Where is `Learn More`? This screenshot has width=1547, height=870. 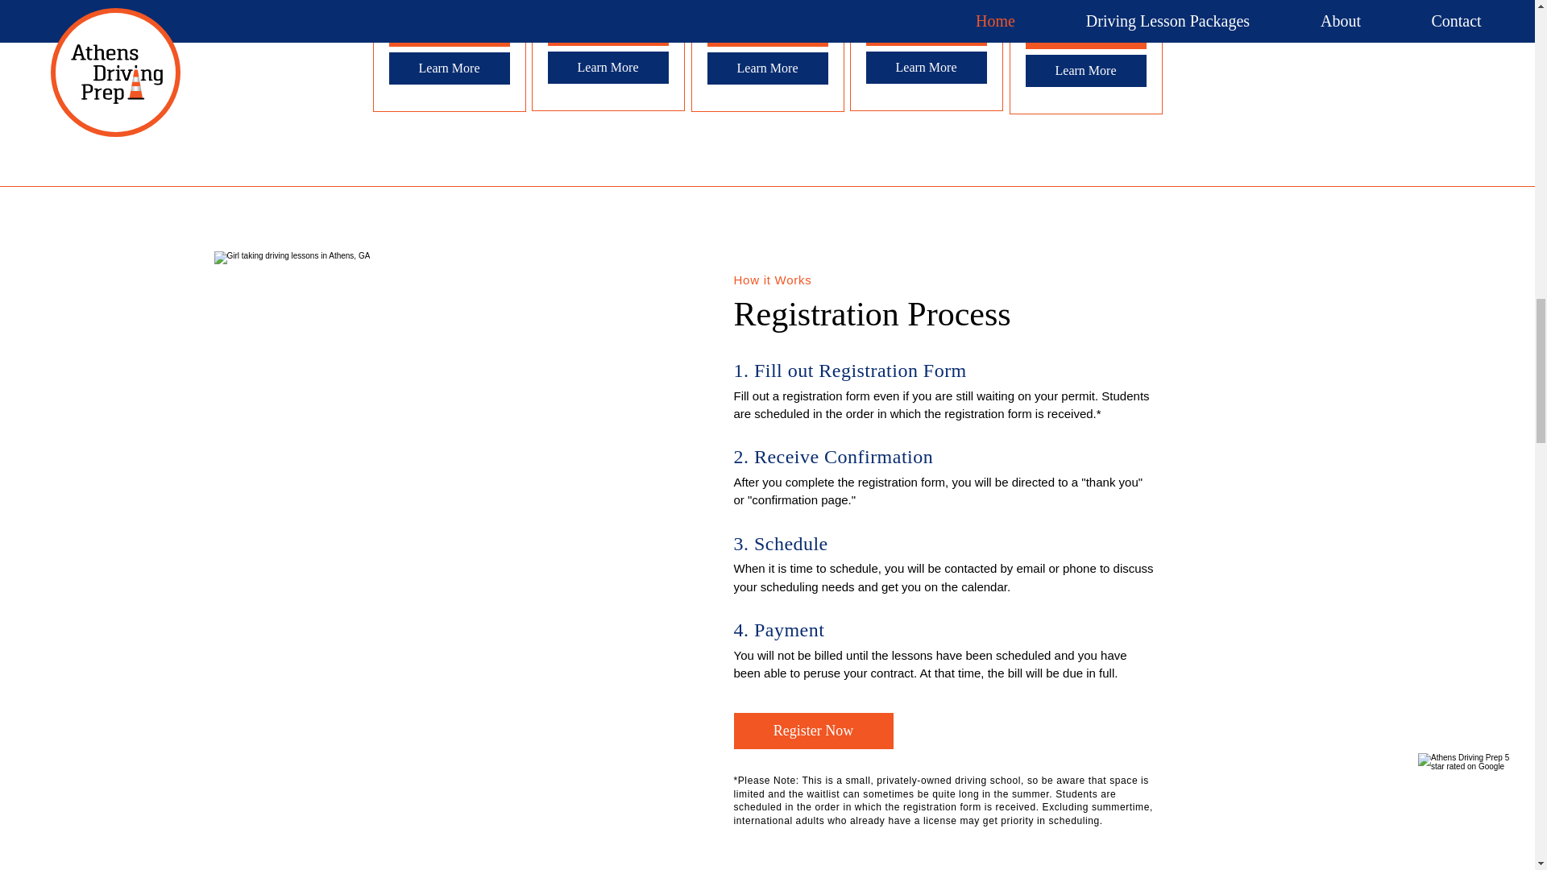 Learn More is located at coordinates (608, 67).